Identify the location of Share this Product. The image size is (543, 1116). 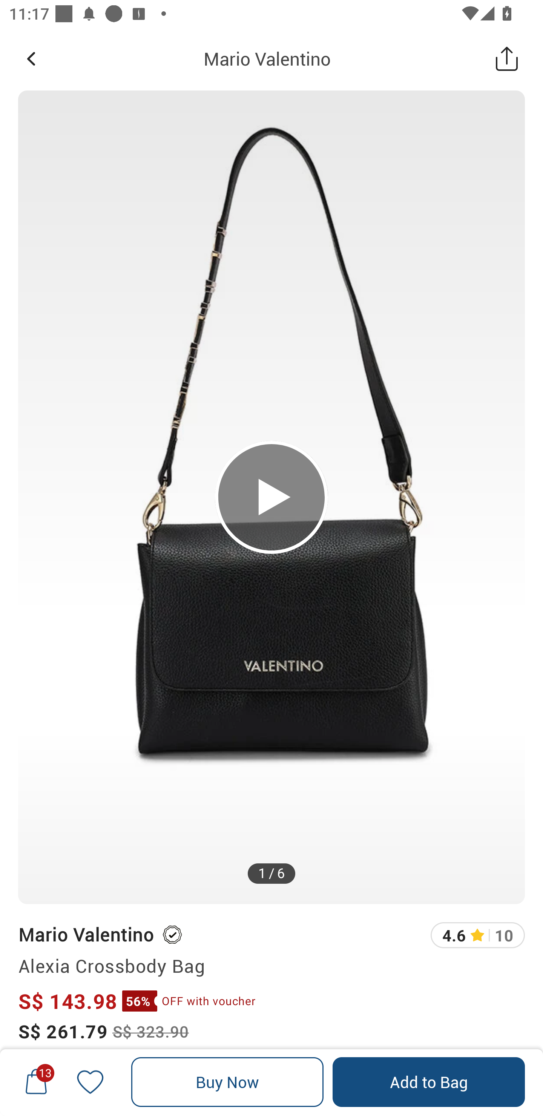
(507, 58).